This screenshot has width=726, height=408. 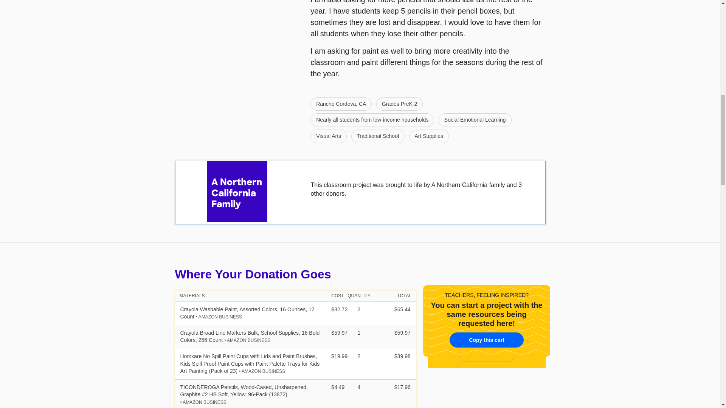 What do you see at coordinates (377, 136) in the screenshot?
I see `See other Traditional projects` at bounding box center [377, 136].